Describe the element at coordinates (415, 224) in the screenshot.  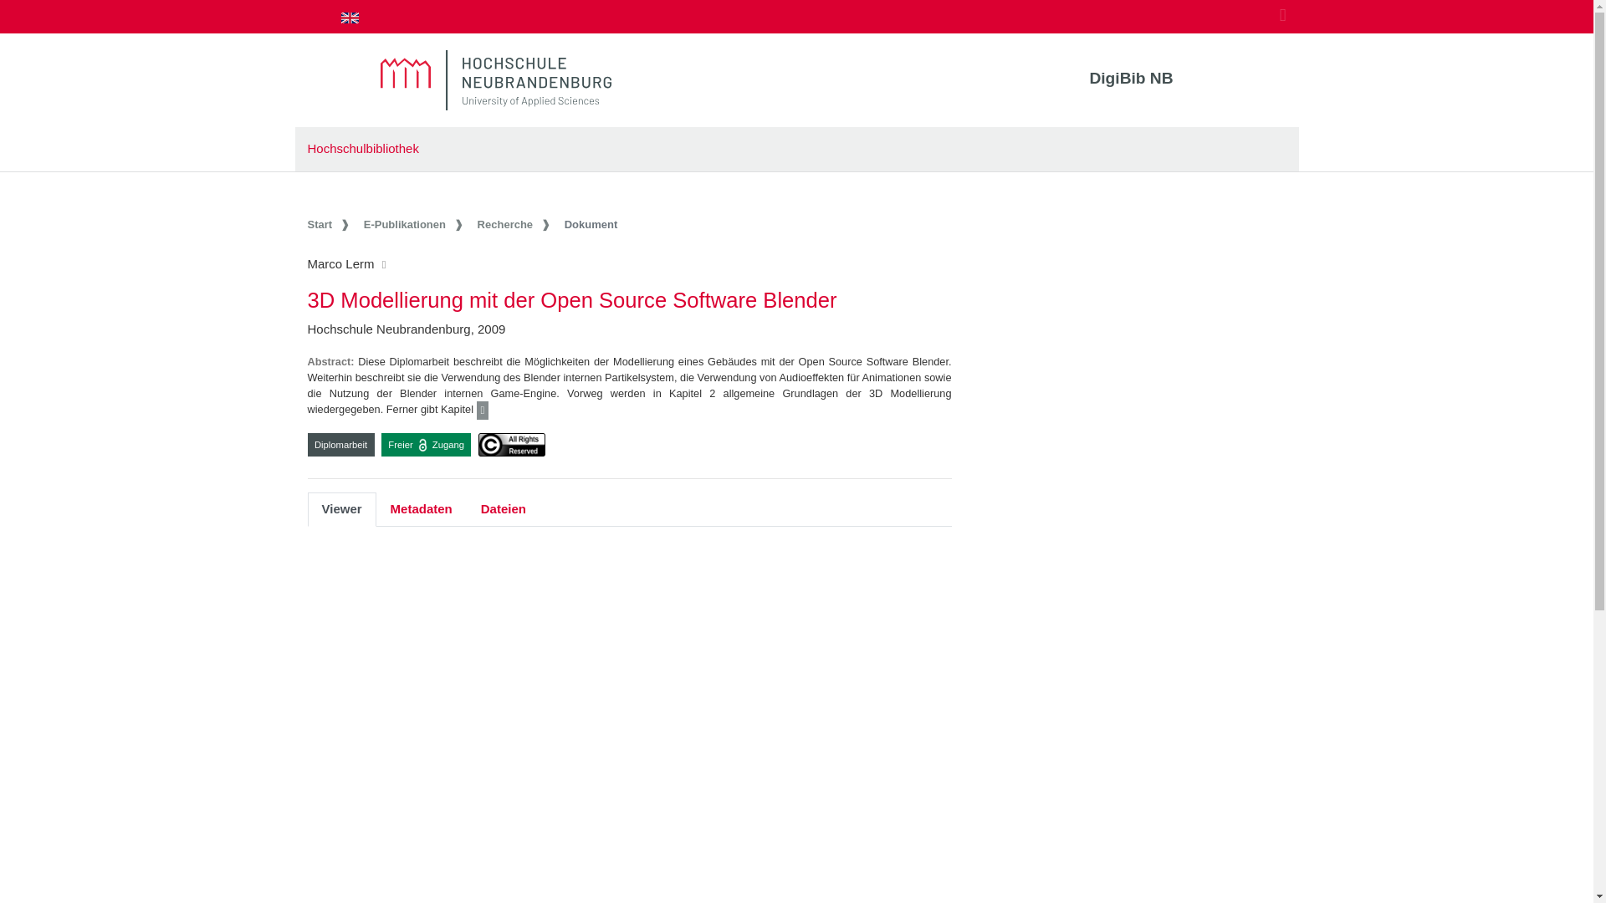
I see `E-Publikationen` at that location.